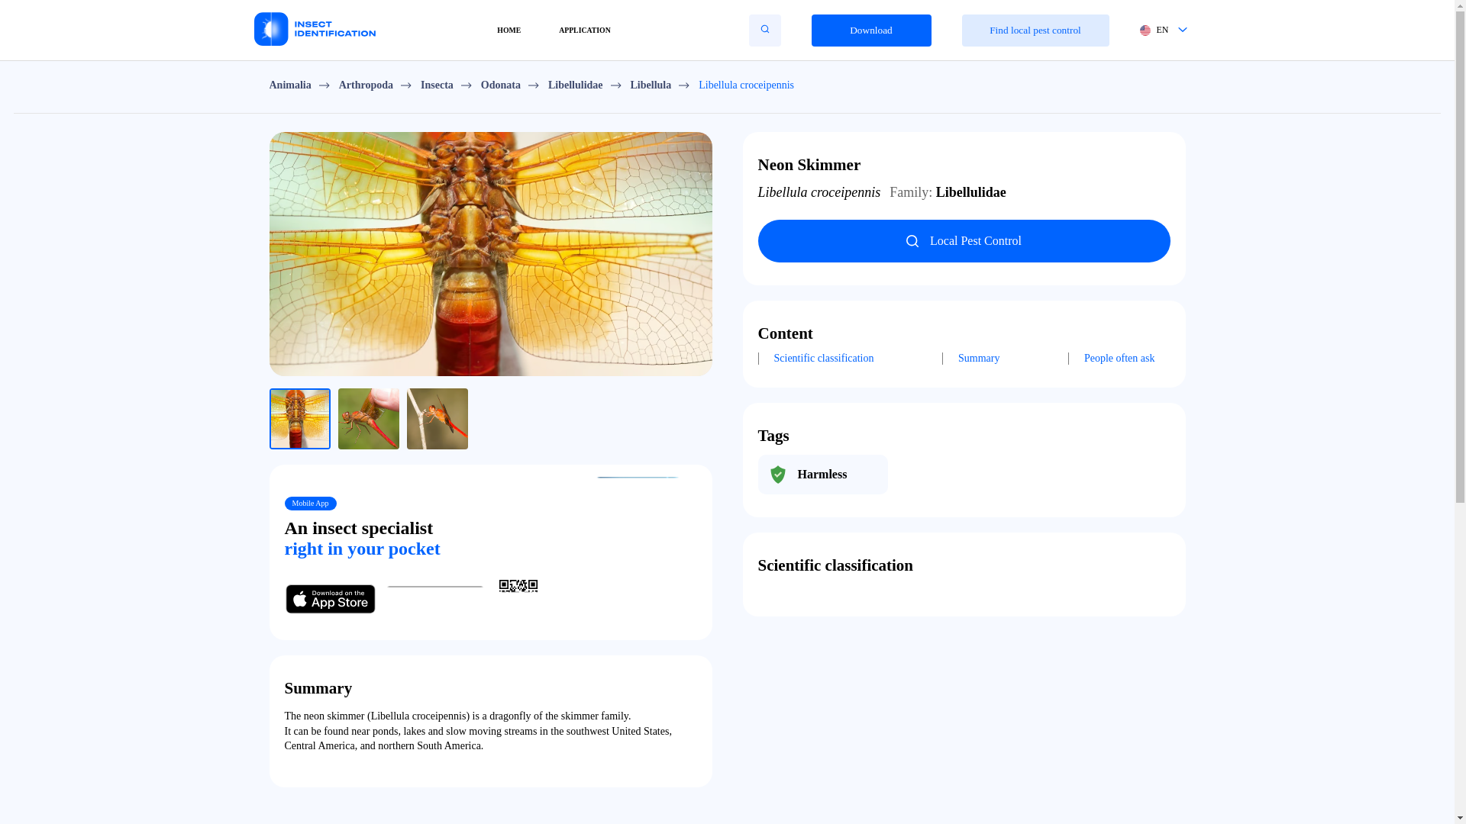 The height and width of the screenshot is (824, 1466). Describe the element at coordinates (978, 359) in the screenshot. I see `Summary` at that location.